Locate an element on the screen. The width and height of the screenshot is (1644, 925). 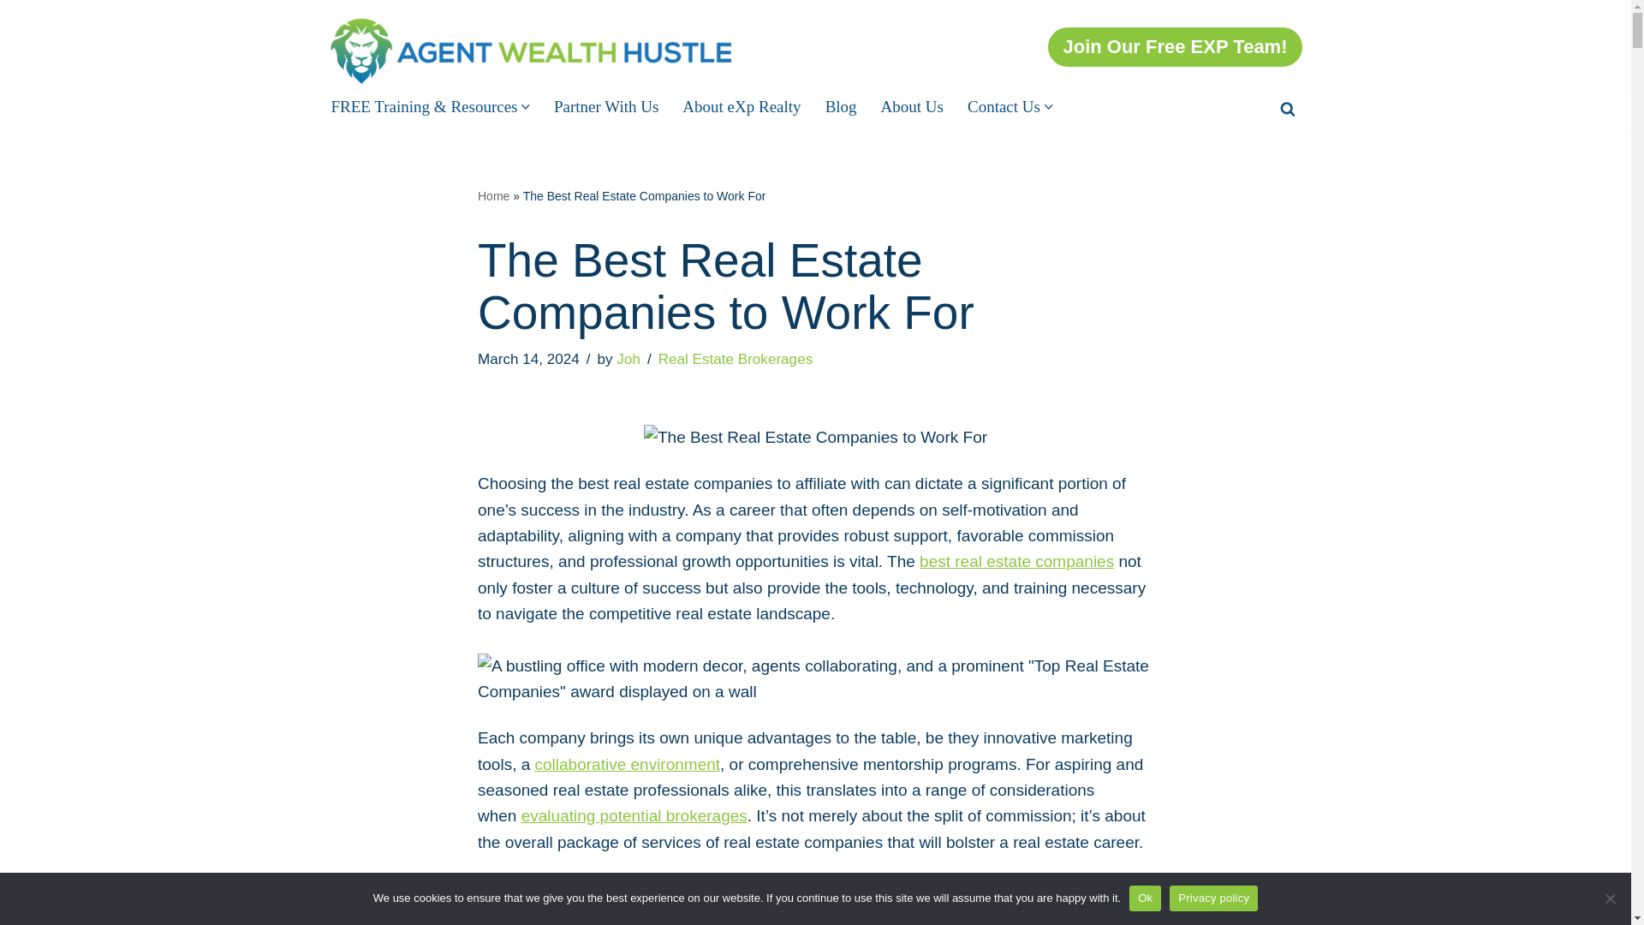
Posts by Joh is located at coordinates (628, 359).